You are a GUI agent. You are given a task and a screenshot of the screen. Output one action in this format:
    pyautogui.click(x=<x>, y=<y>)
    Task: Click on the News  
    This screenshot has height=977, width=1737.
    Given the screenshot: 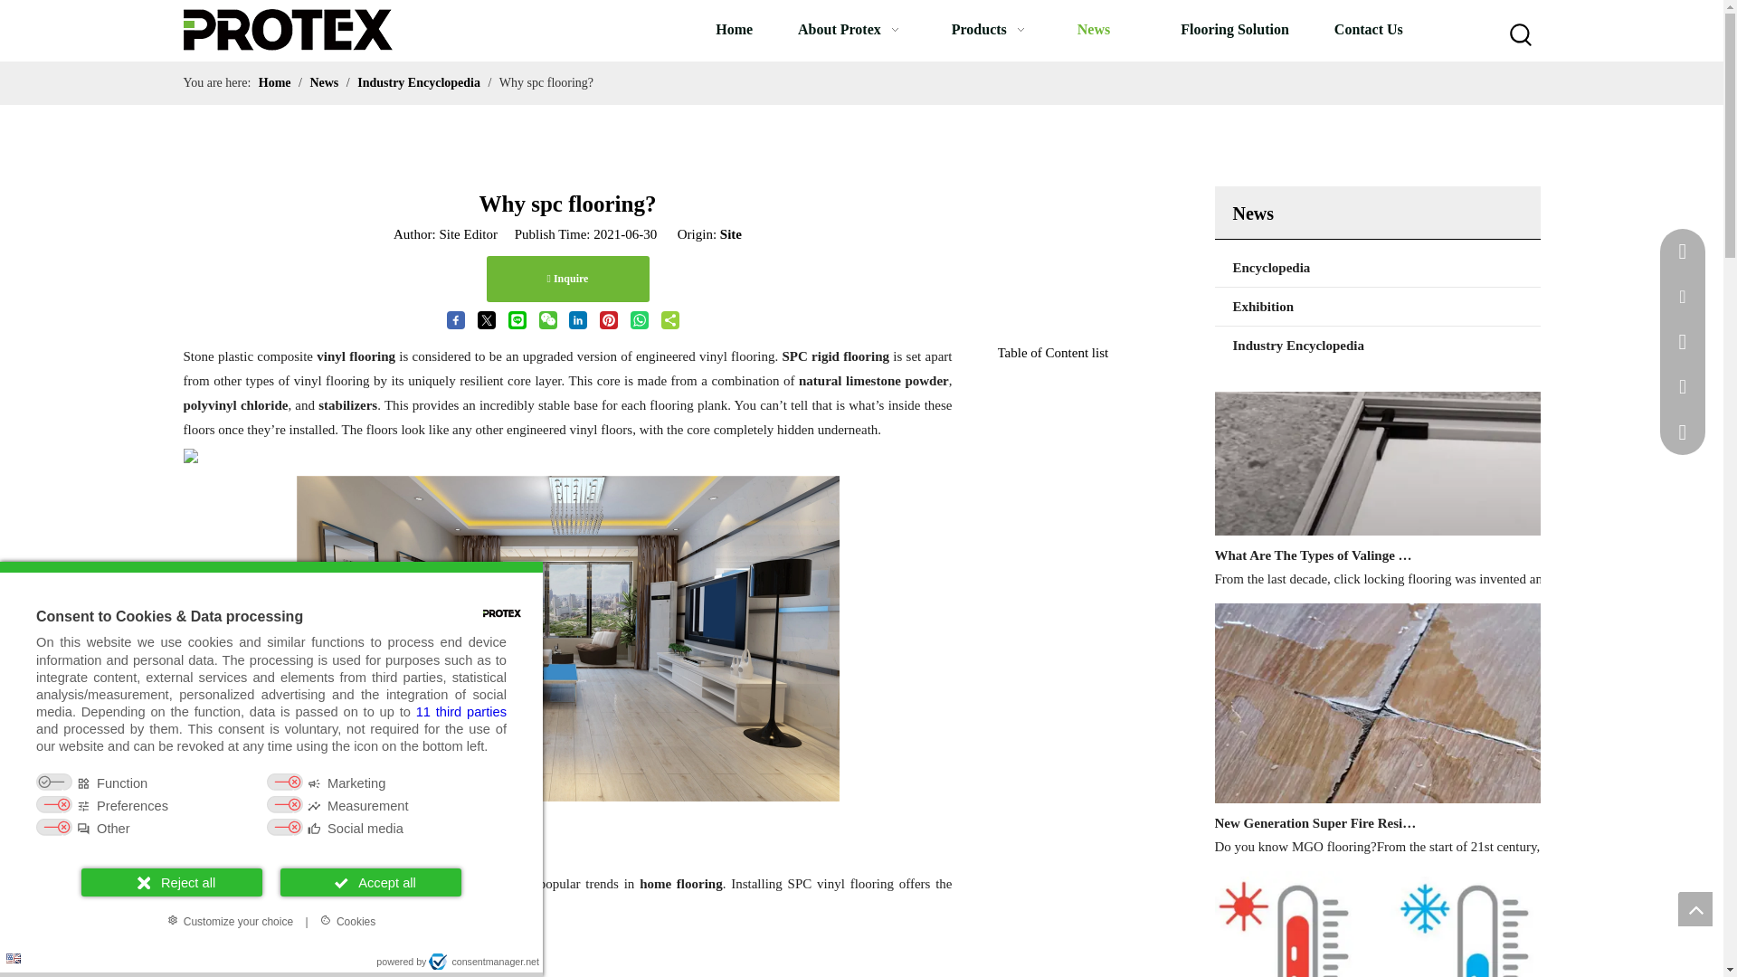 What is the action you would take?
    pyautogui.click(x=1106, y=29)
    